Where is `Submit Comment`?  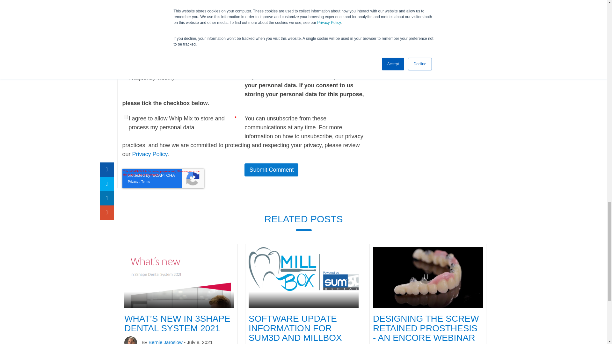 Submit Comment is located at coordinates (271, 170).